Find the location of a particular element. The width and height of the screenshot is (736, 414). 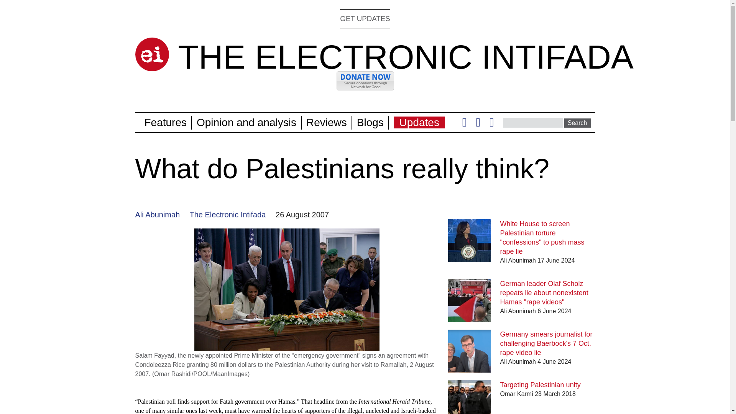

Features is located at coordinates (166, 122).